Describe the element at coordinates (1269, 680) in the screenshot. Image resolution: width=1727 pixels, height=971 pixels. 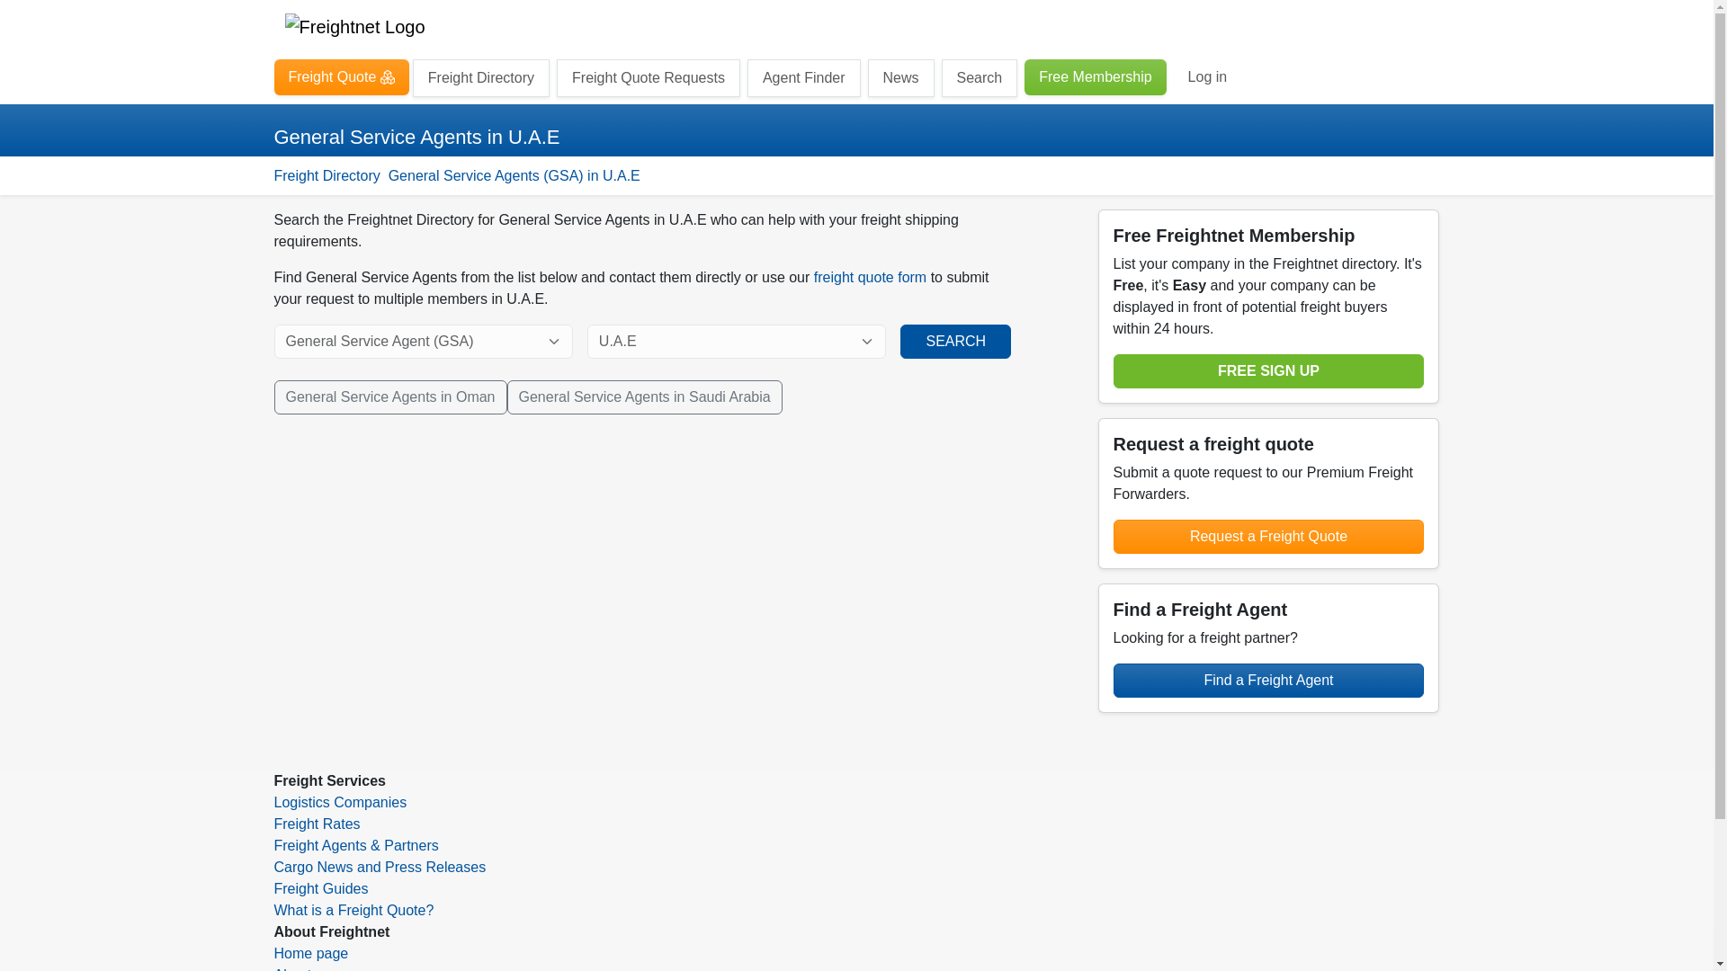
I see `Find a Freight Agent` at that location.